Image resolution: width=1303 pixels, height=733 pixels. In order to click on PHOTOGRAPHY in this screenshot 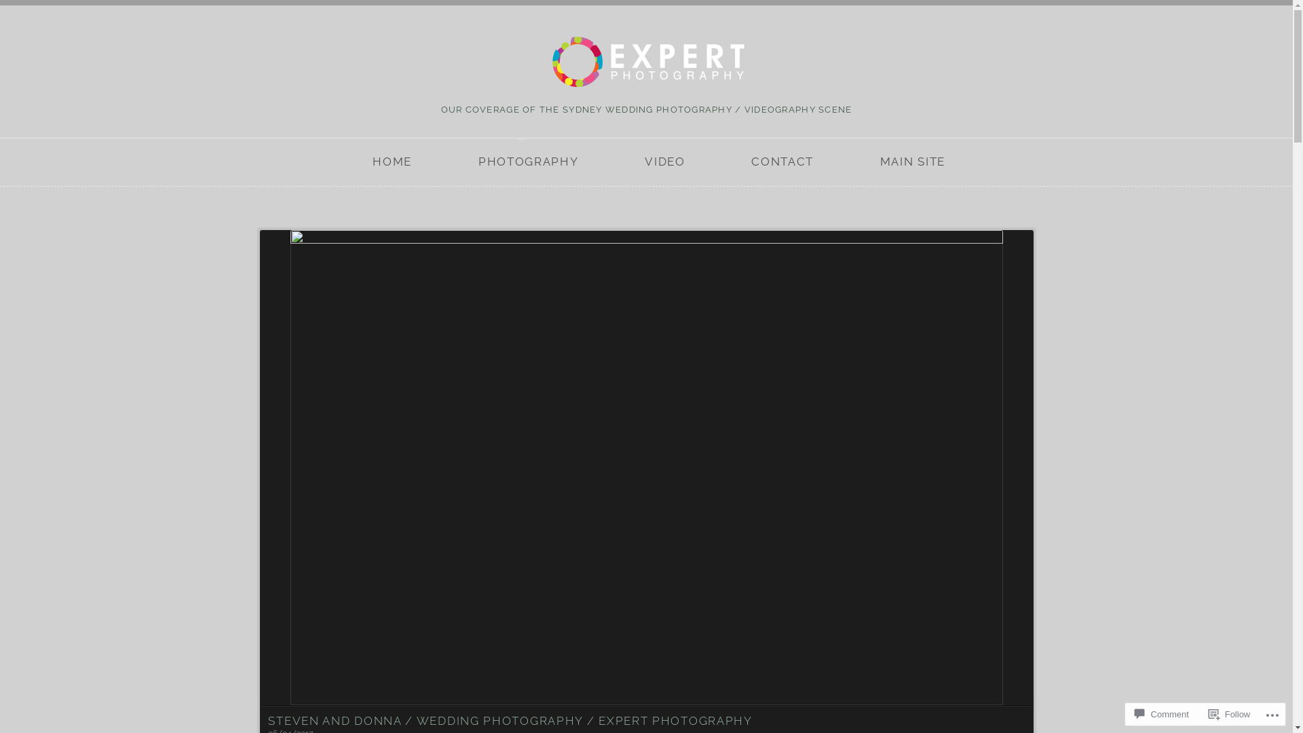, I will do `click(528, 162)`.